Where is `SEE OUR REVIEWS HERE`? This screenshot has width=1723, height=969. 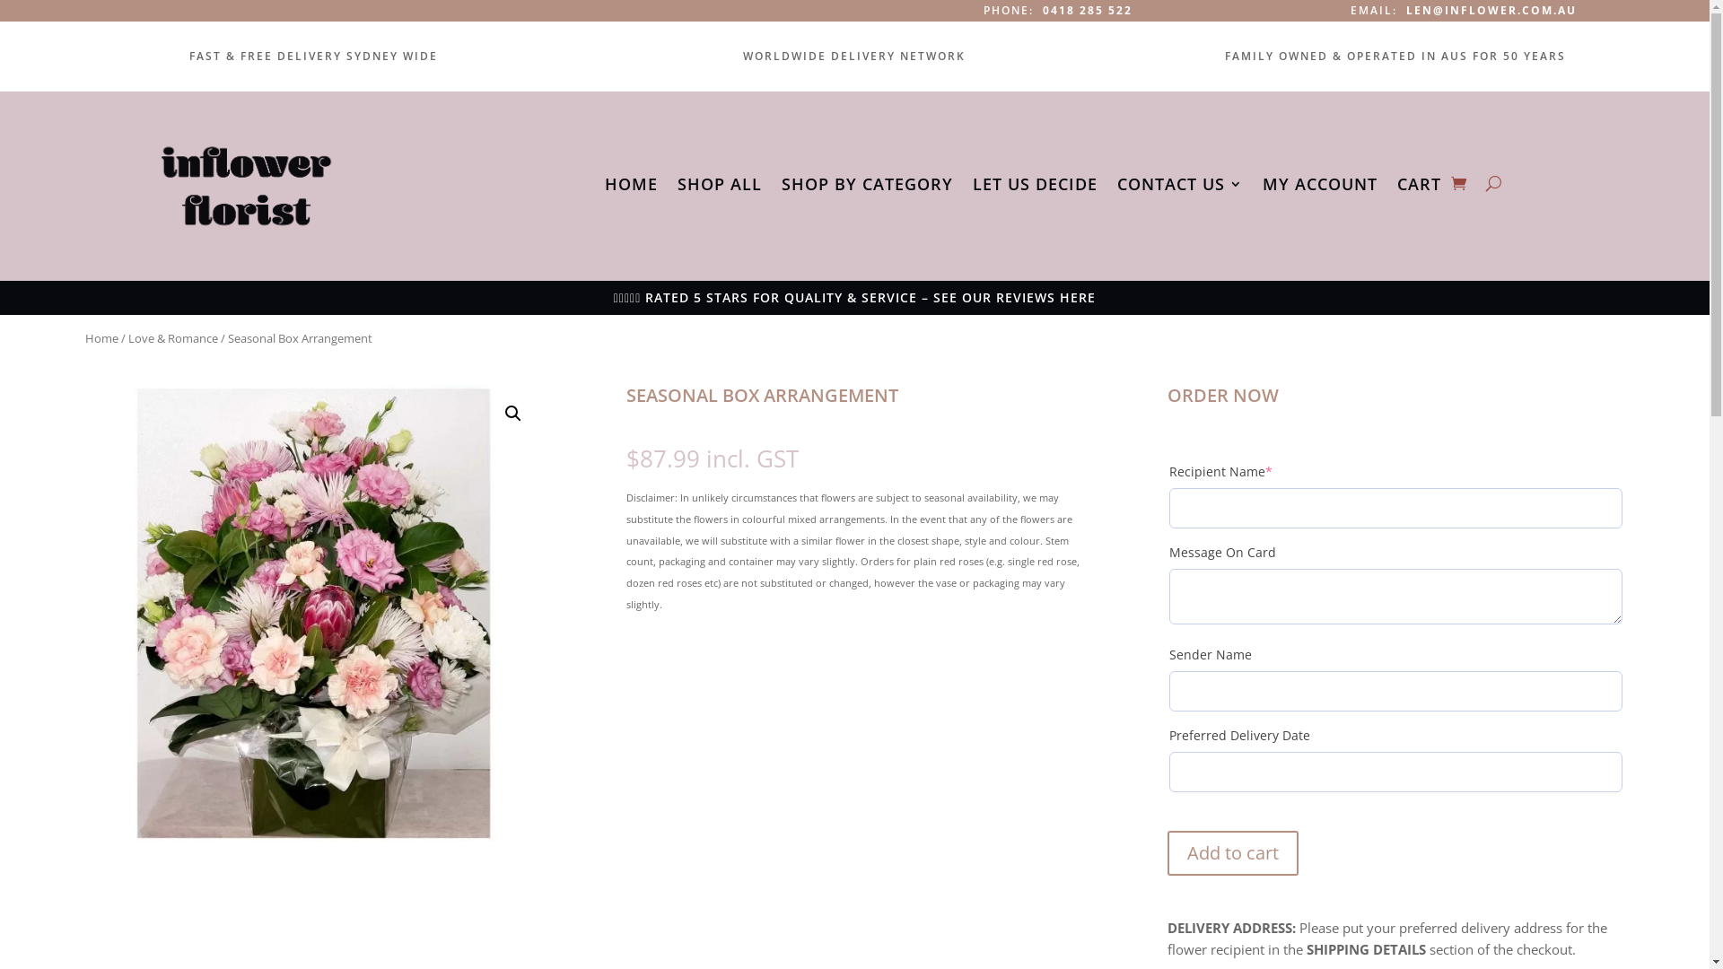
SEE OUR REVIEWS HERE is located at coordinates (1014, 298).